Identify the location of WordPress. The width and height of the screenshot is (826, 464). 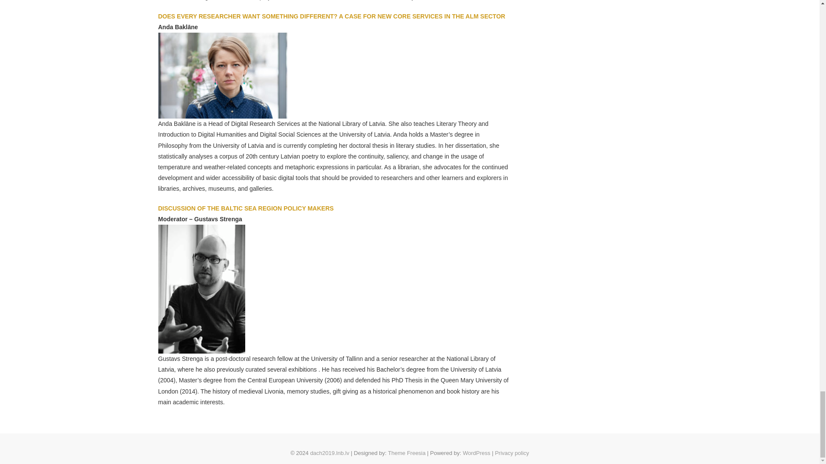
(512, 453).